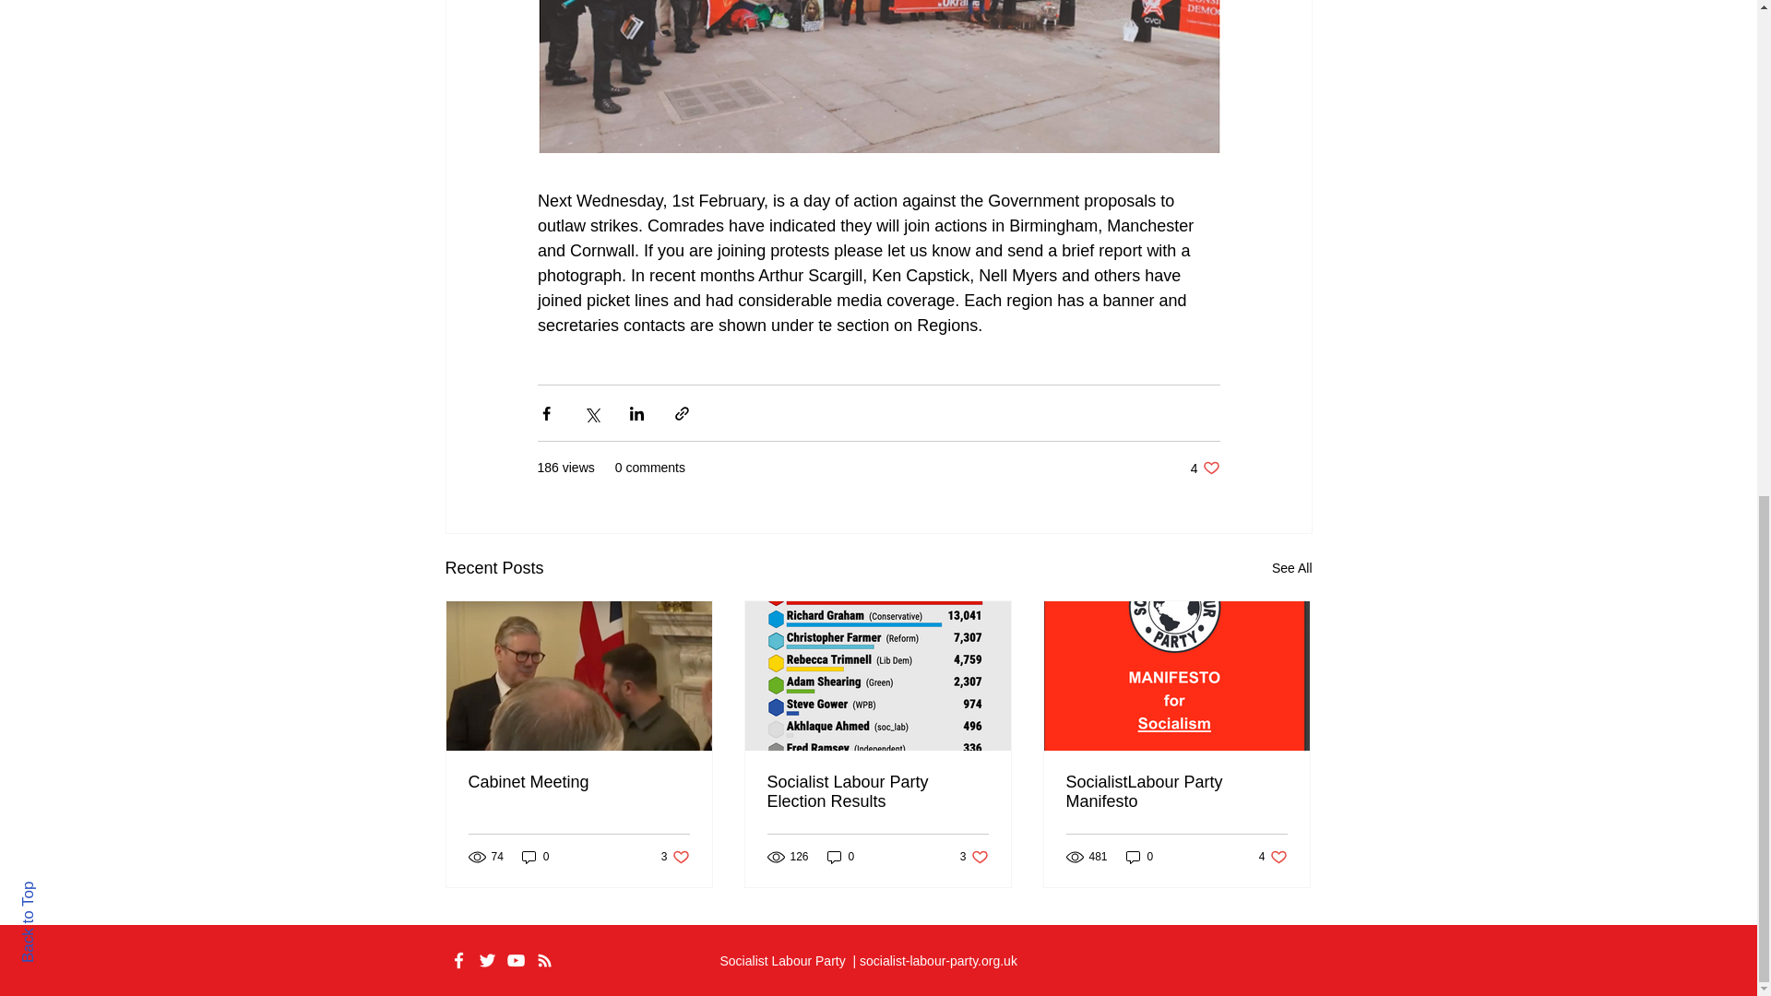 This screenshot has width=1771, height=996. Describe the element at coordinates (841, 857) in the screenshot. I see `Cabinet Meeting` at that location.